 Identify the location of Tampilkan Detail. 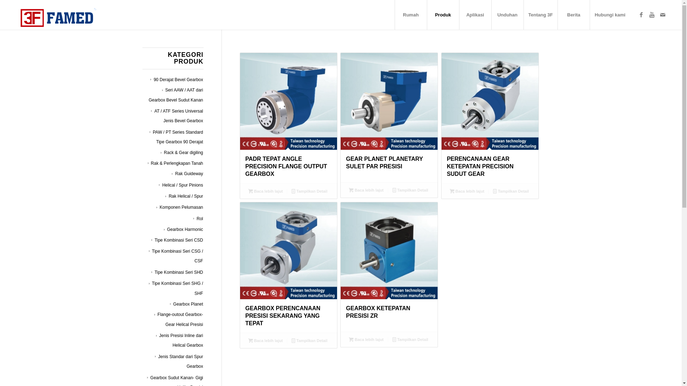
(511, 191).